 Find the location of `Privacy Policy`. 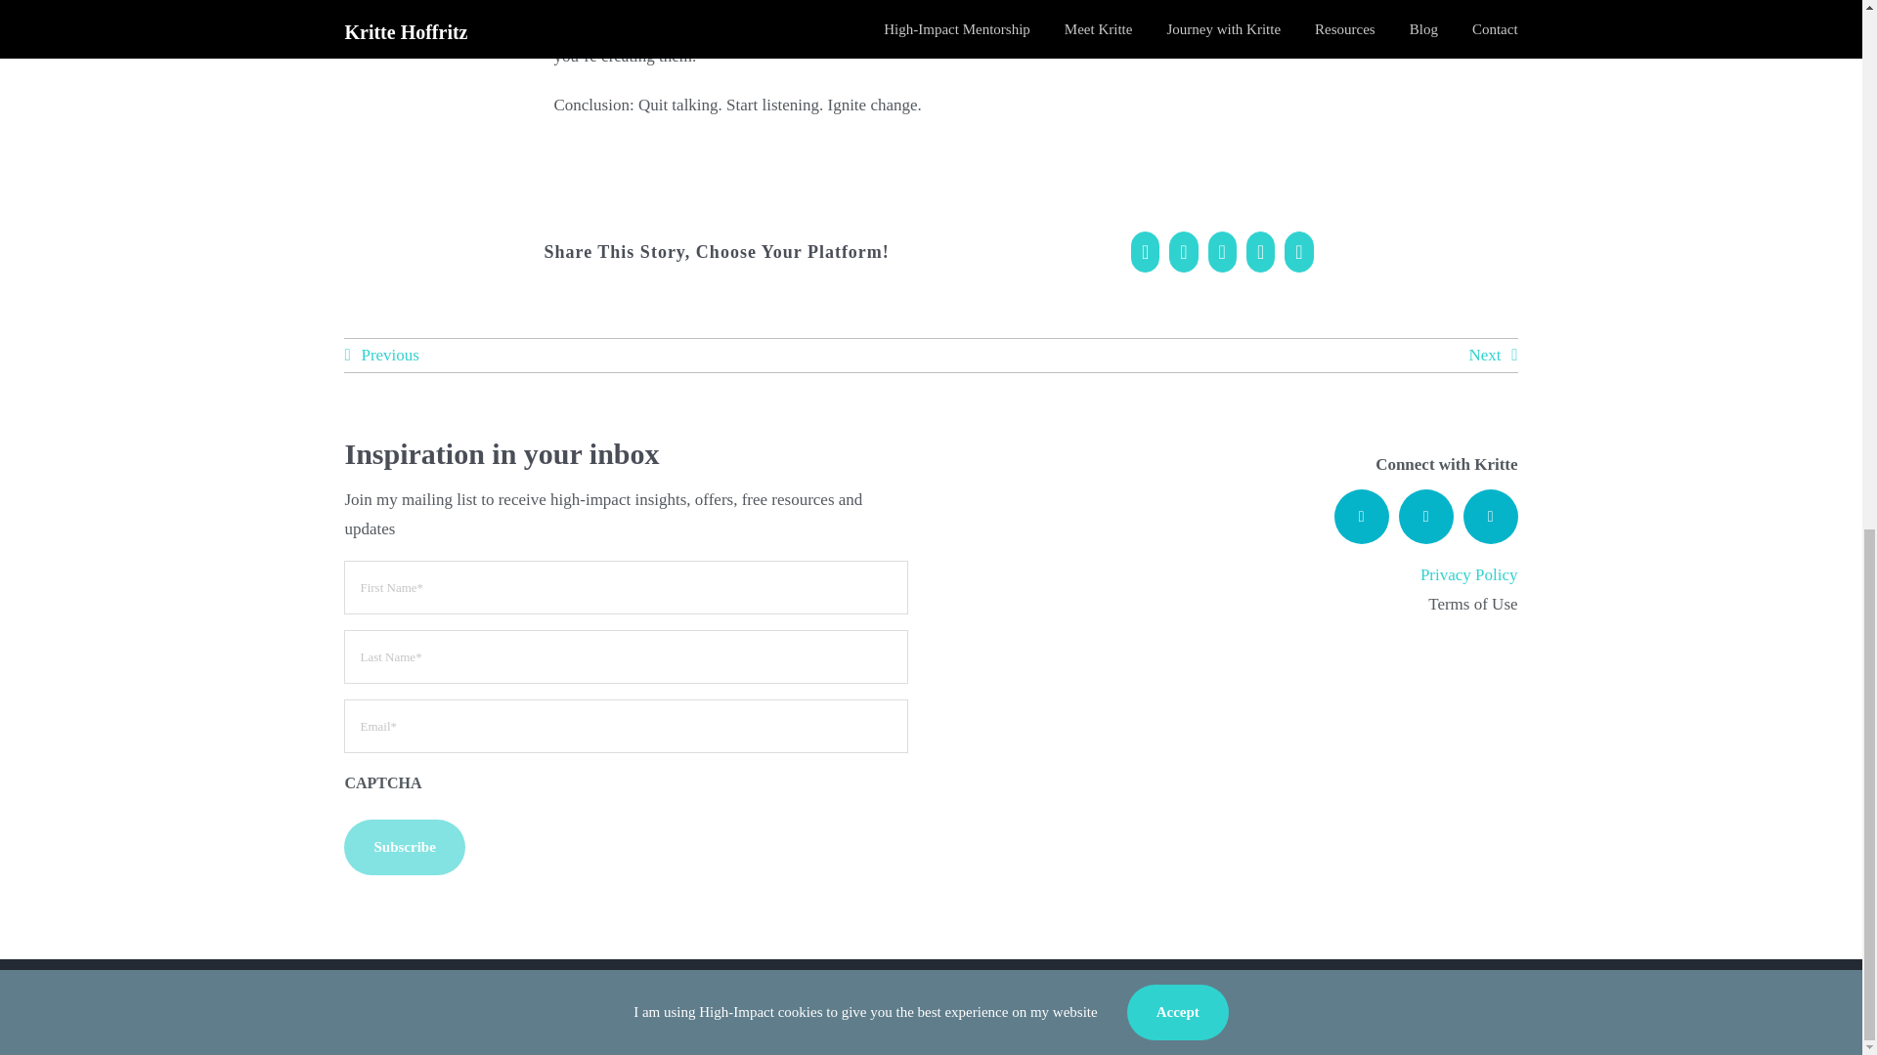

Privacy Policy is located at coordinates (1469, 574).